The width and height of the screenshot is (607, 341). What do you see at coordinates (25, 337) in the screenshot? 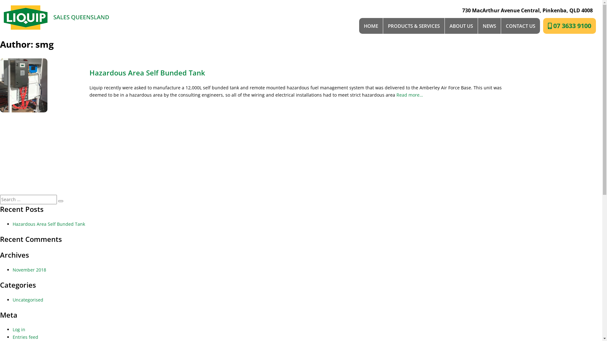
I see `Entries feed` at bounding box center [25, 337].